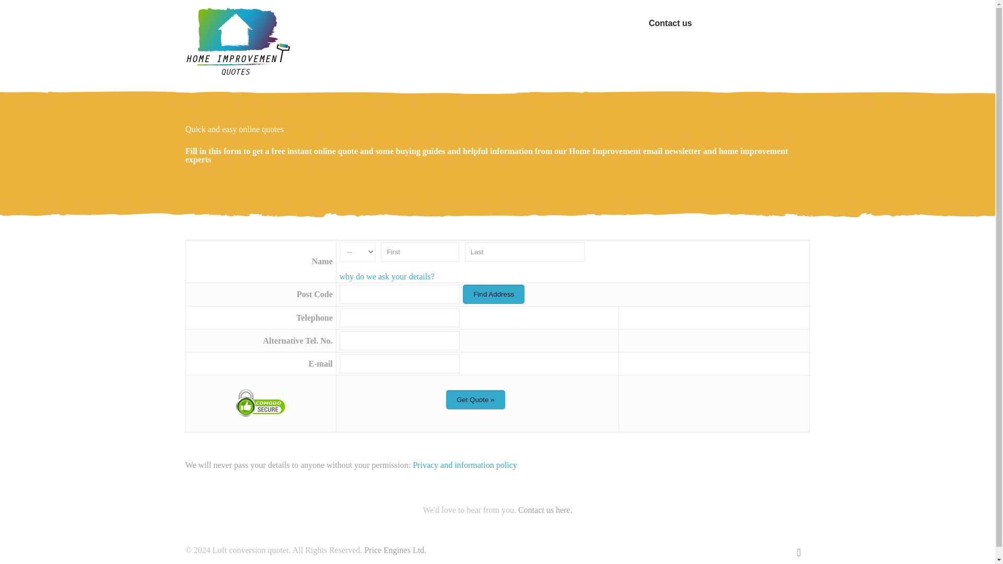  I want to click on Contact us here., so click(545, 510).